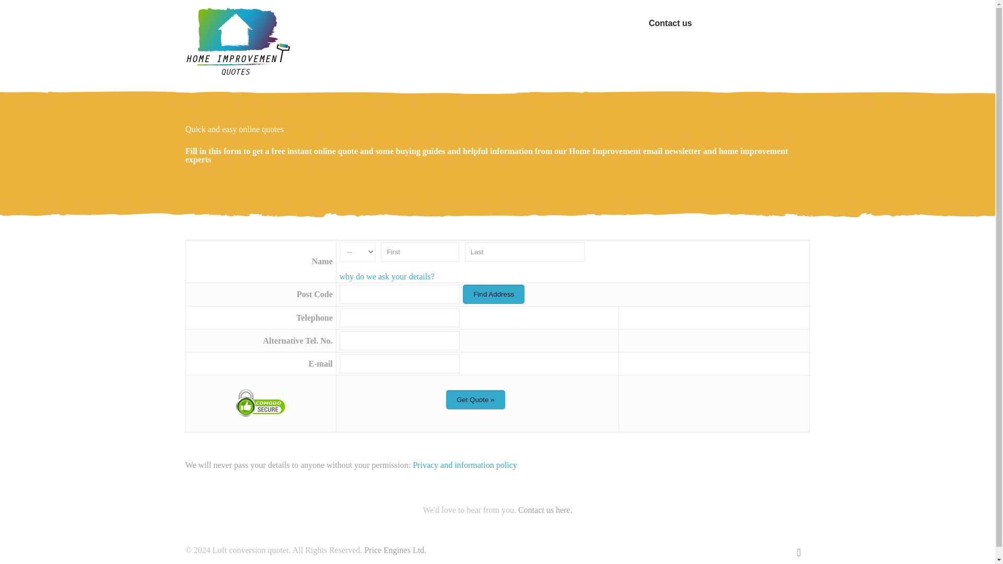  I want to click on Contact us here., so click(545, 510).